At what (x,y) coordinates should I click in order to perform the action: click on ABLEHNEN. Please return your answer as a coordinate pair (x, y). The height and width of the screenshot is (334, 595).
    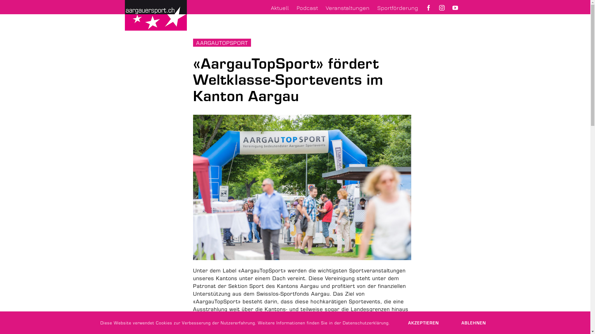
    Looking at the image, I should click on (474, 323).